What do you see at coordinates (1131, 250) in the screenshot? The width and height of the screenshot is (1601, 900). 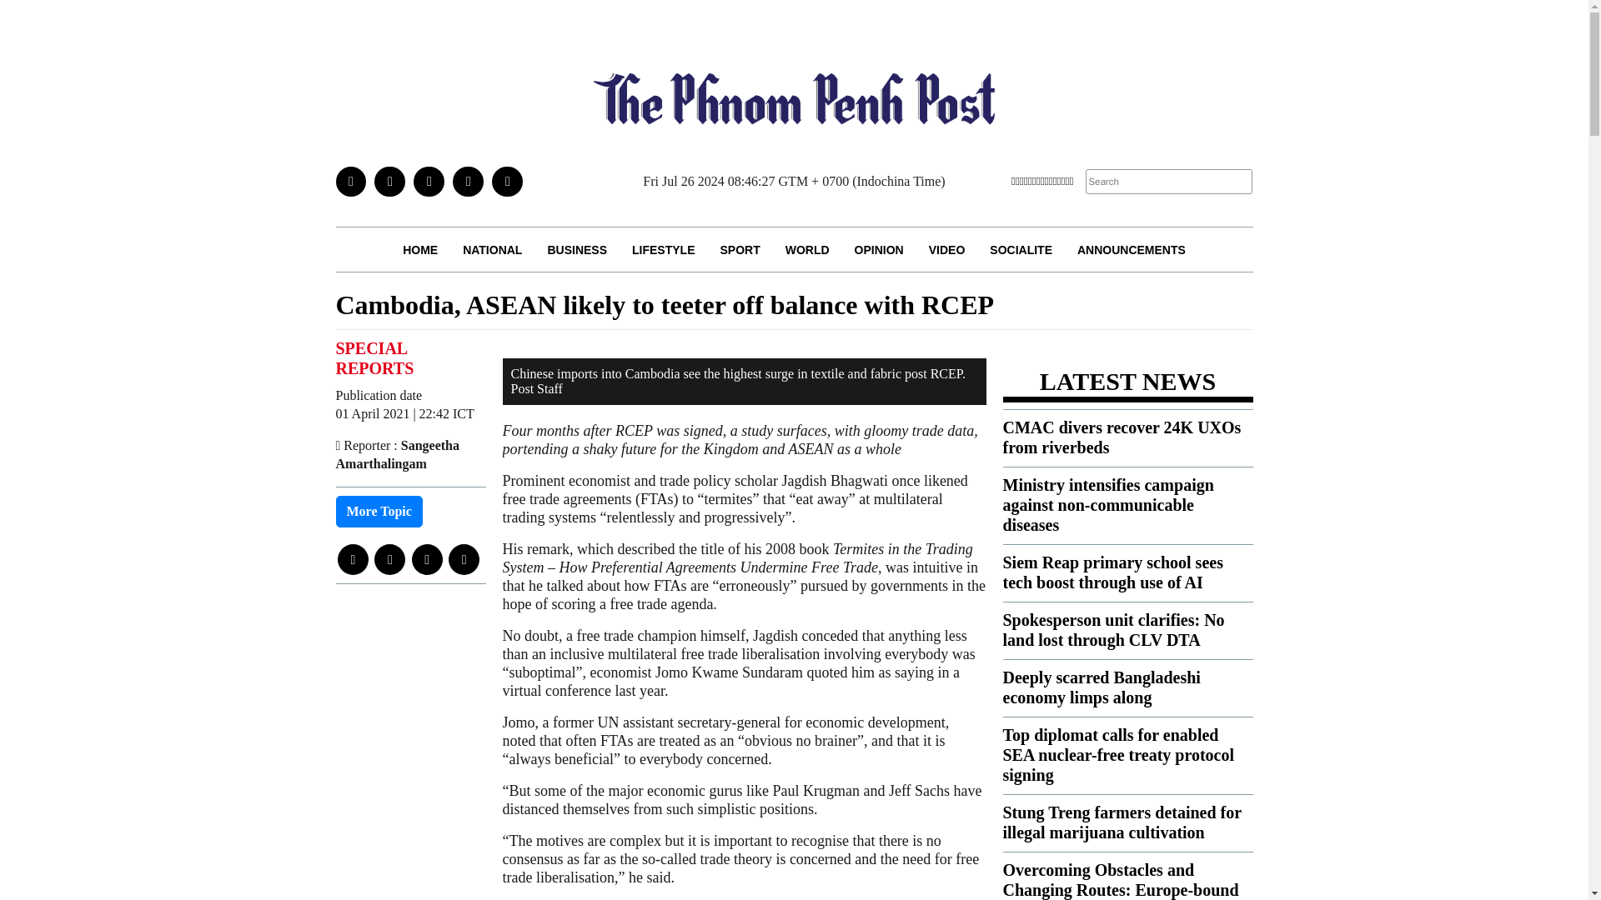 I see `ANNOUNCEMENTS` at bounding box center [1131, 250].